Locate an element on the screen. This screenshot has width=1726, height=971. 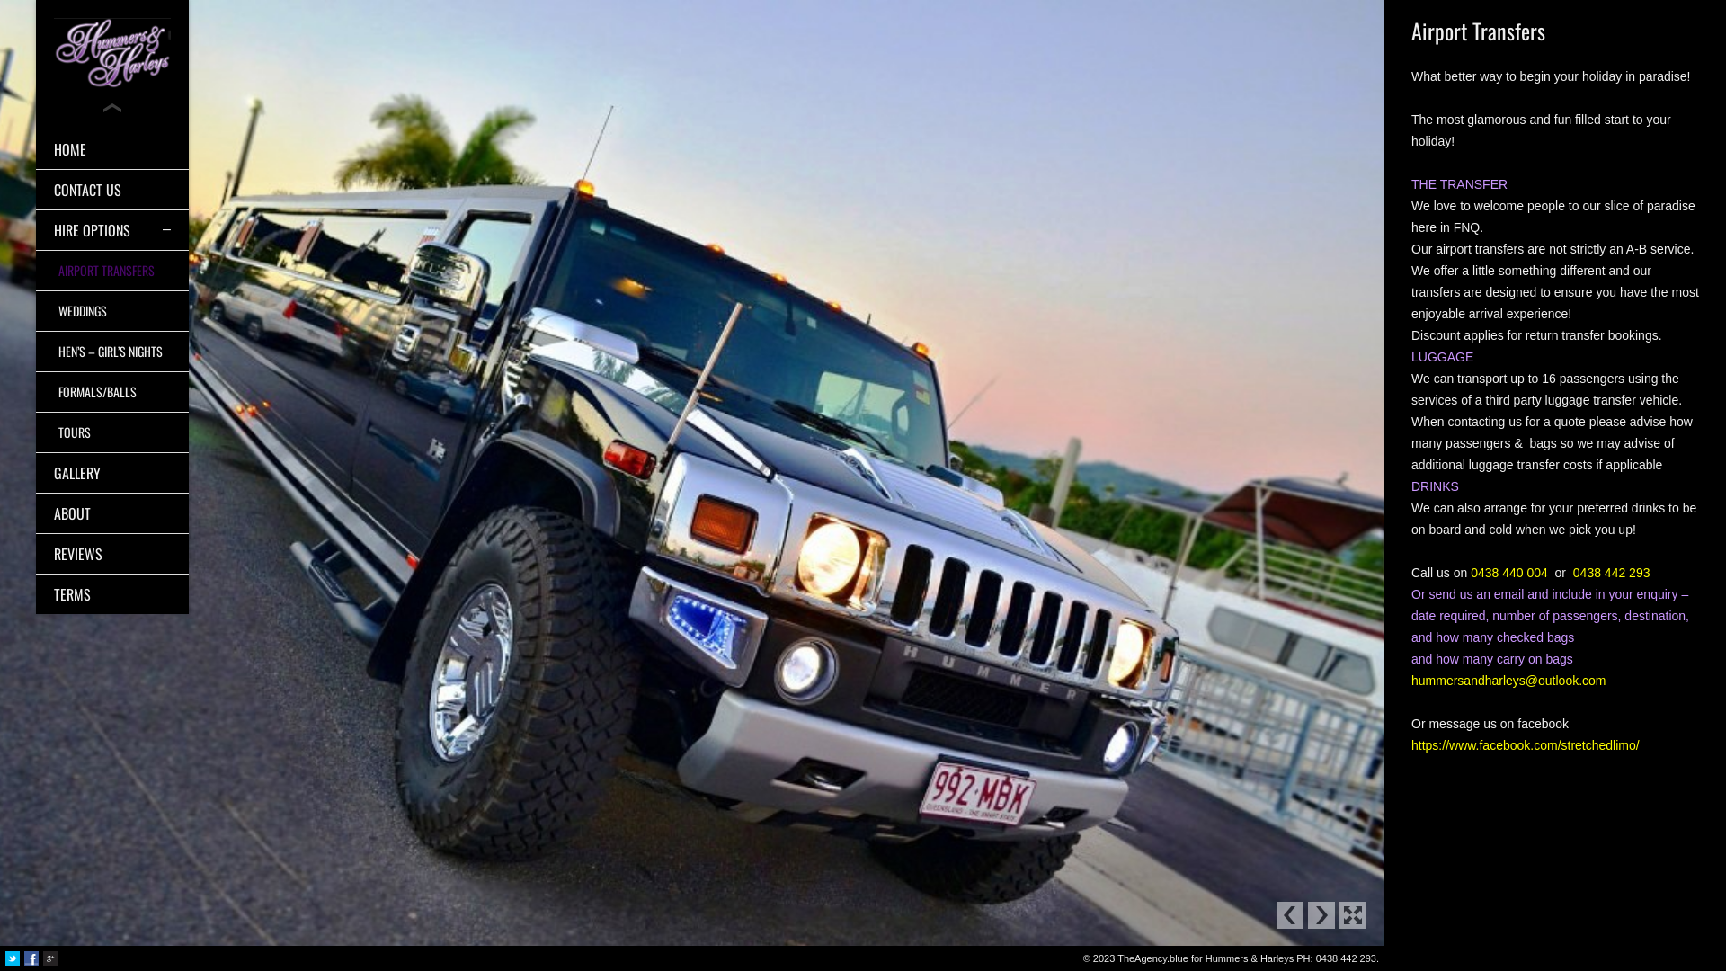
FORMALS/BALLS is located at coordinates (112, 392).